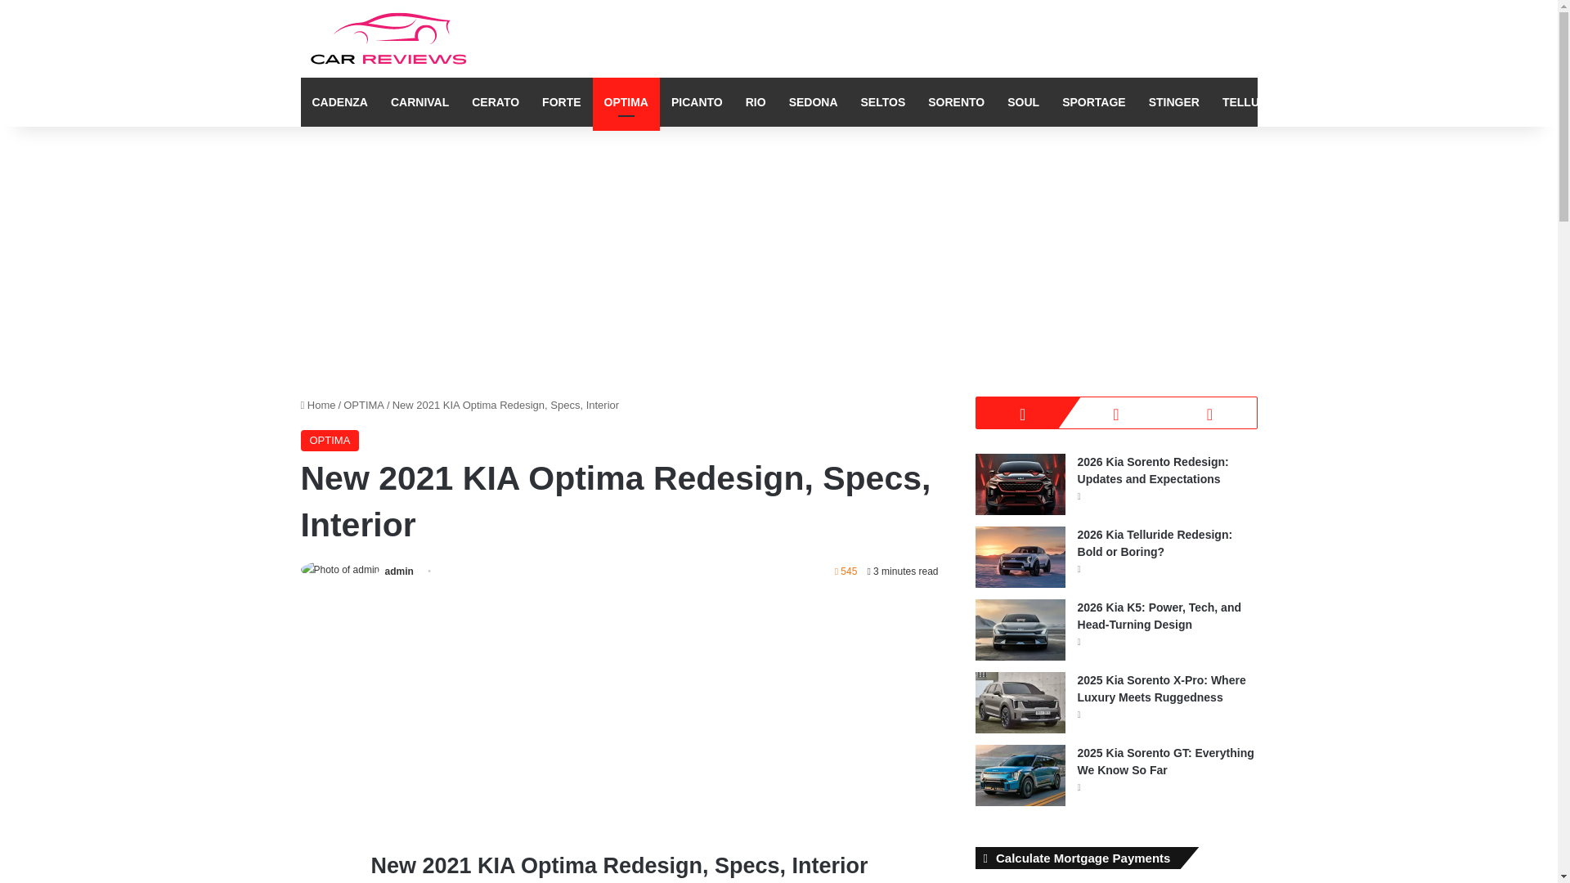 This screenshot has height=883, width=1570. Describe the element at coordinates (1022, 102) in the screenshot. I see `SOUL` at that location.